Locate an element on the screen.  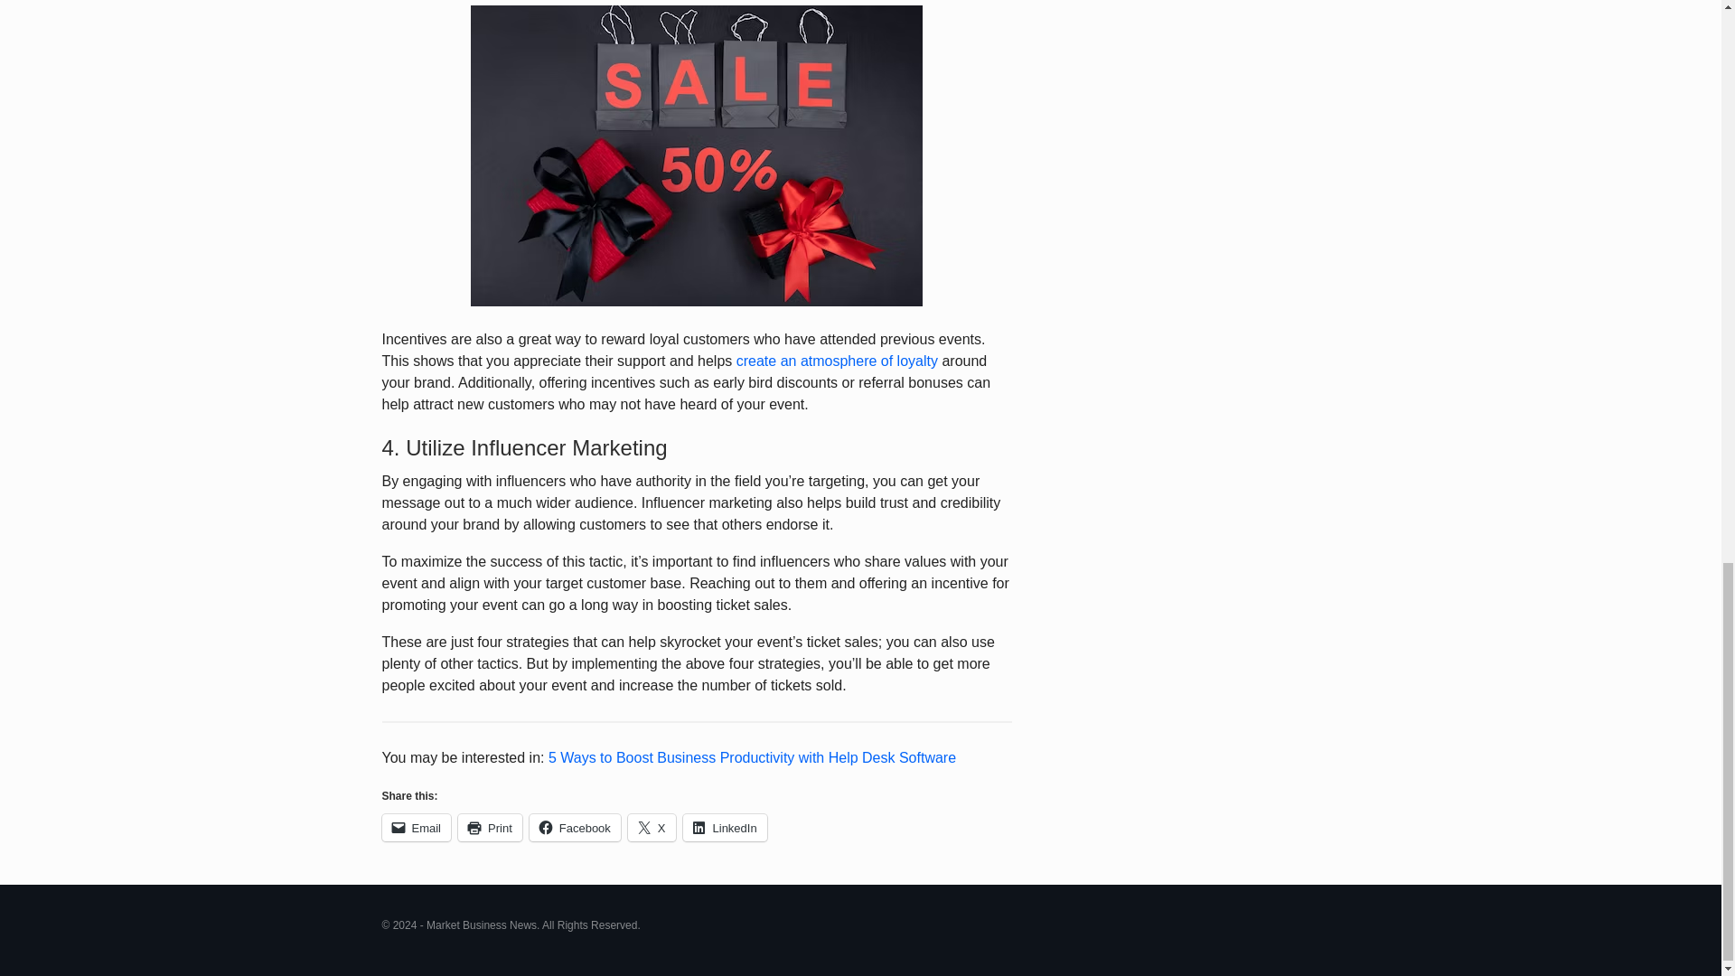
Print is located at coordinates (490, 827).